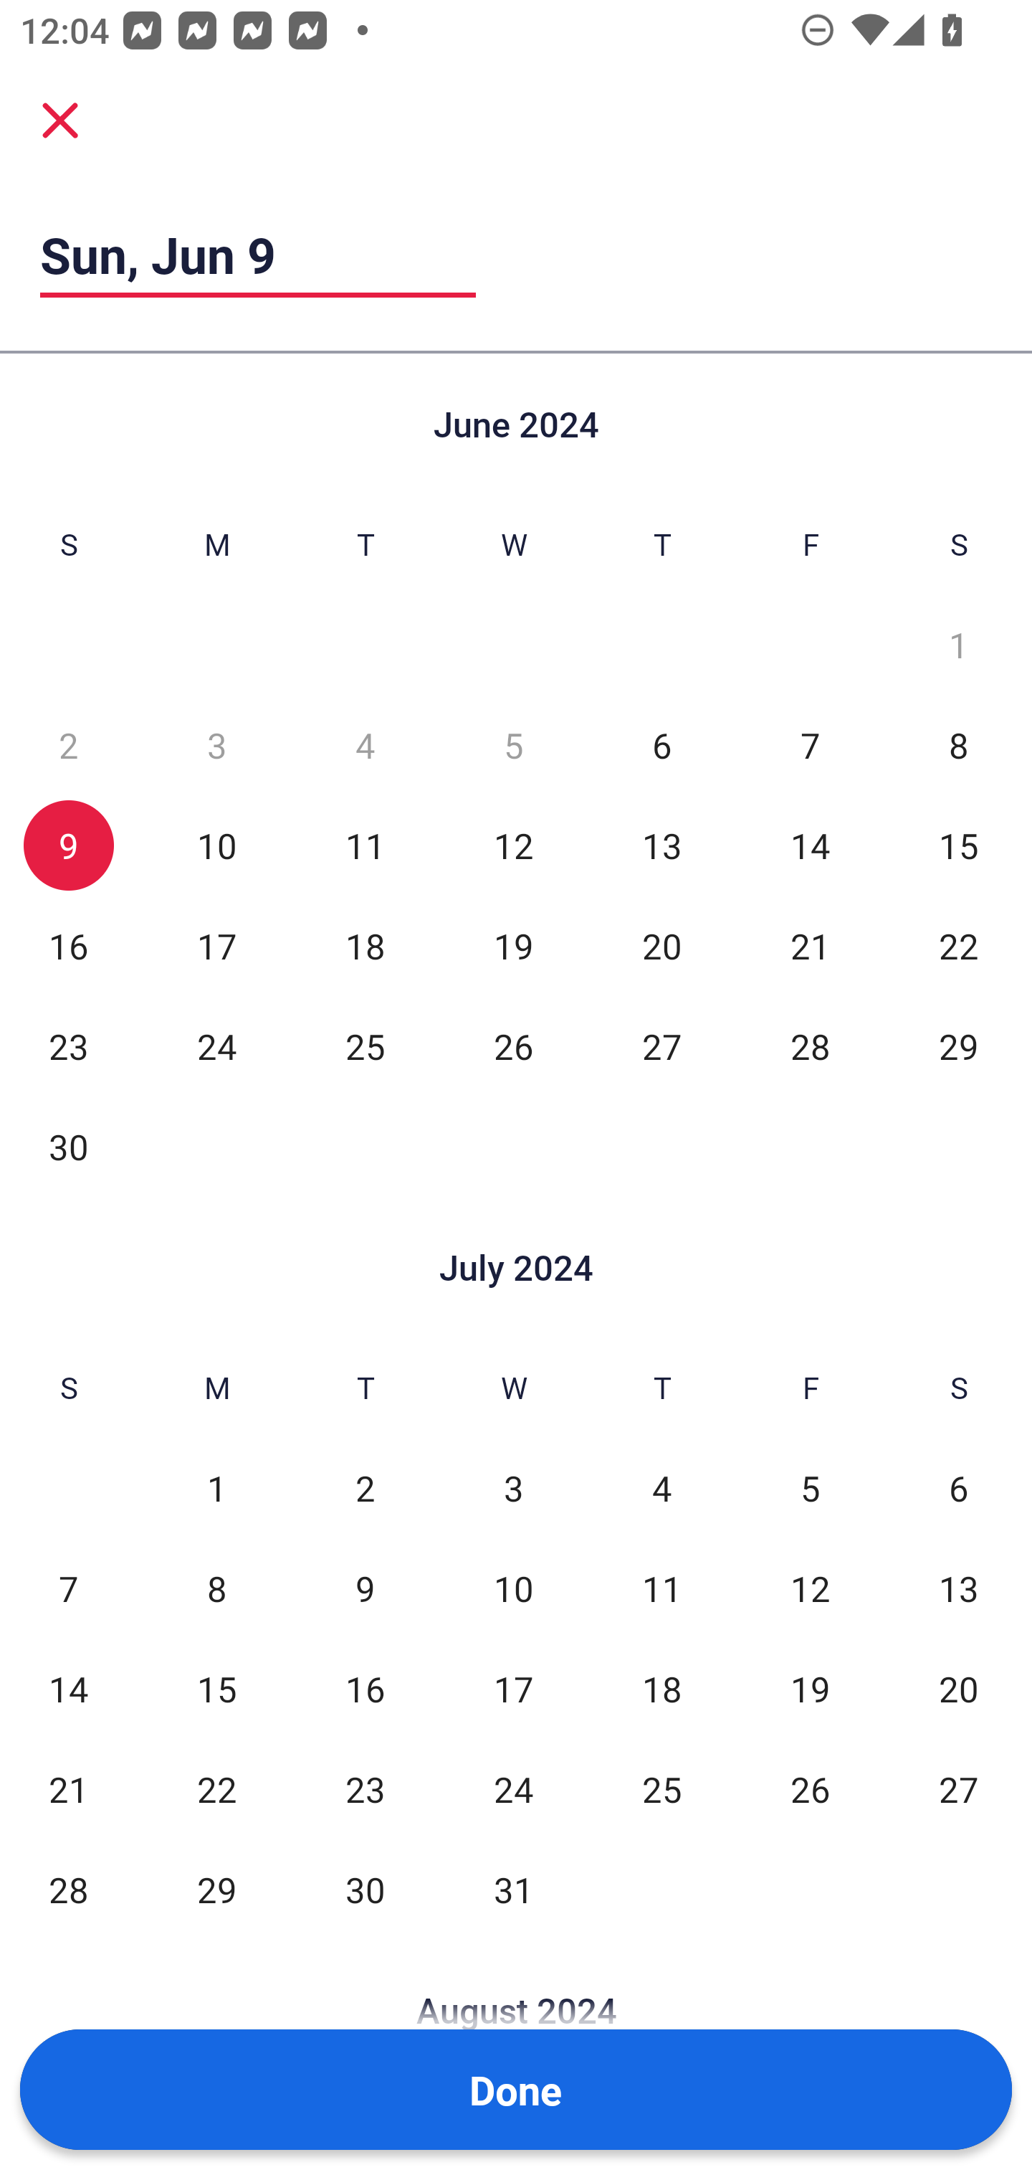  I want to click on 13 Sat, Jul 13, Not Selected, so click(959, 1589).